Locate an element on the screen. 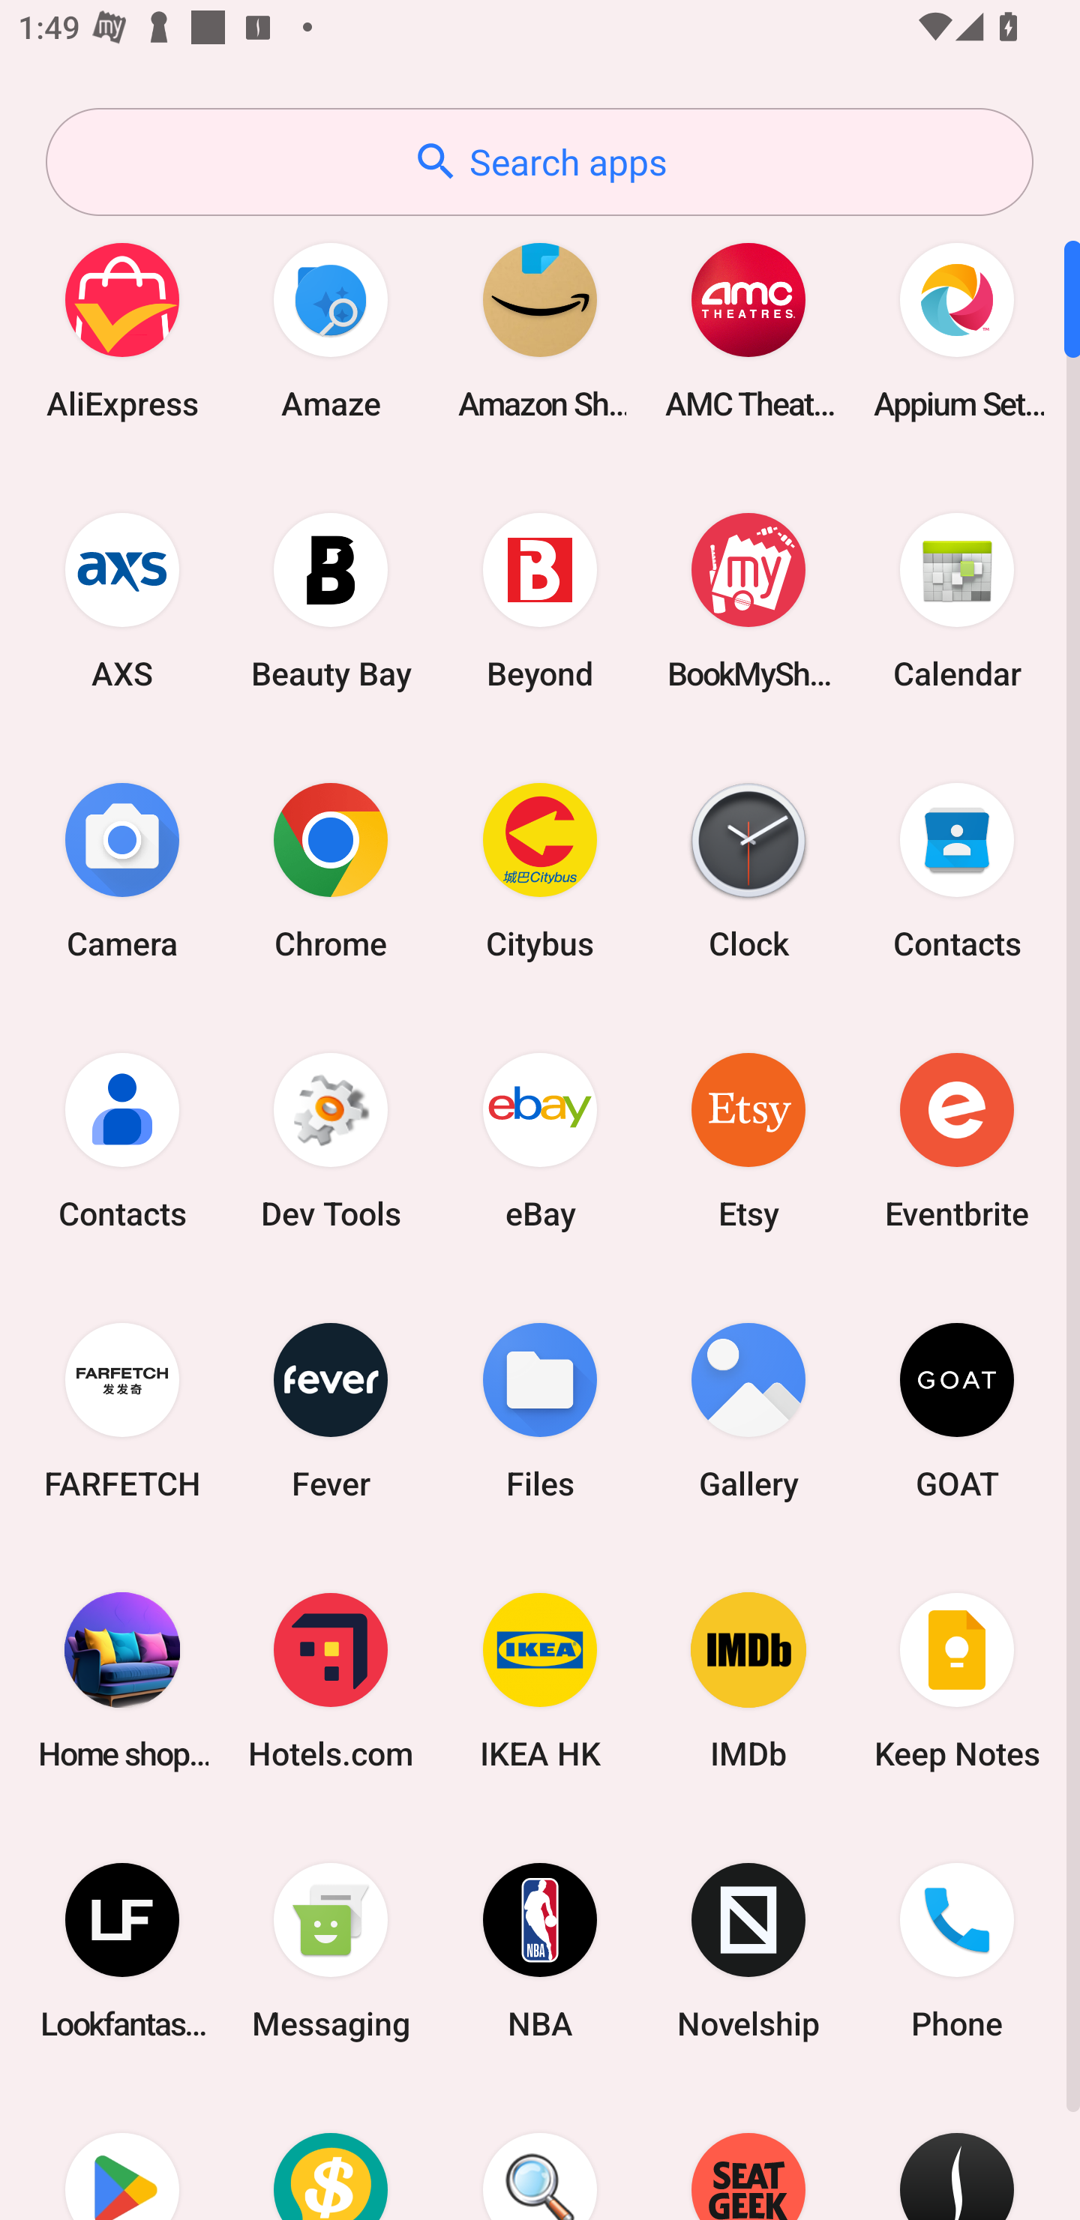    Search apps is located at coordinates (539, 162).